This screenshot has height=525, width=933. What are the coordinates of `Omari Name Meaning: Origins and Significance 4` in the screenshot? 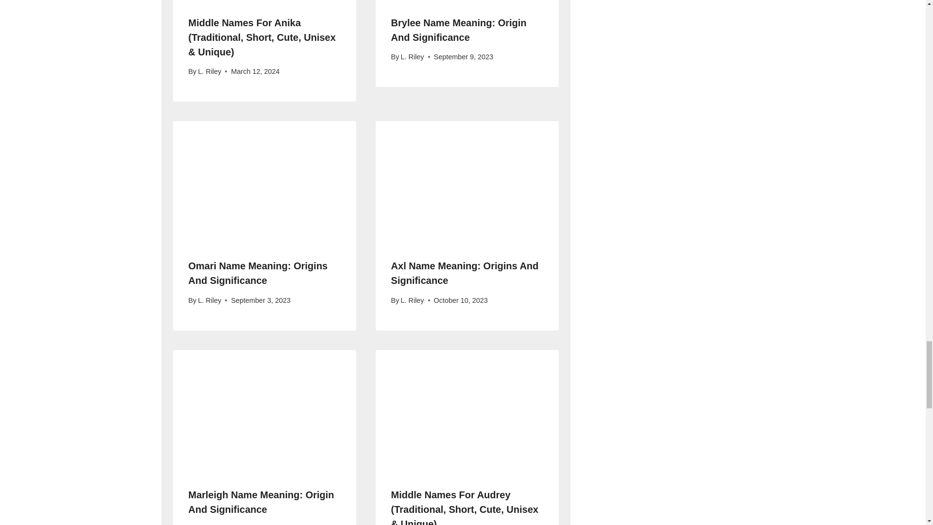 It's located at (264, 182).